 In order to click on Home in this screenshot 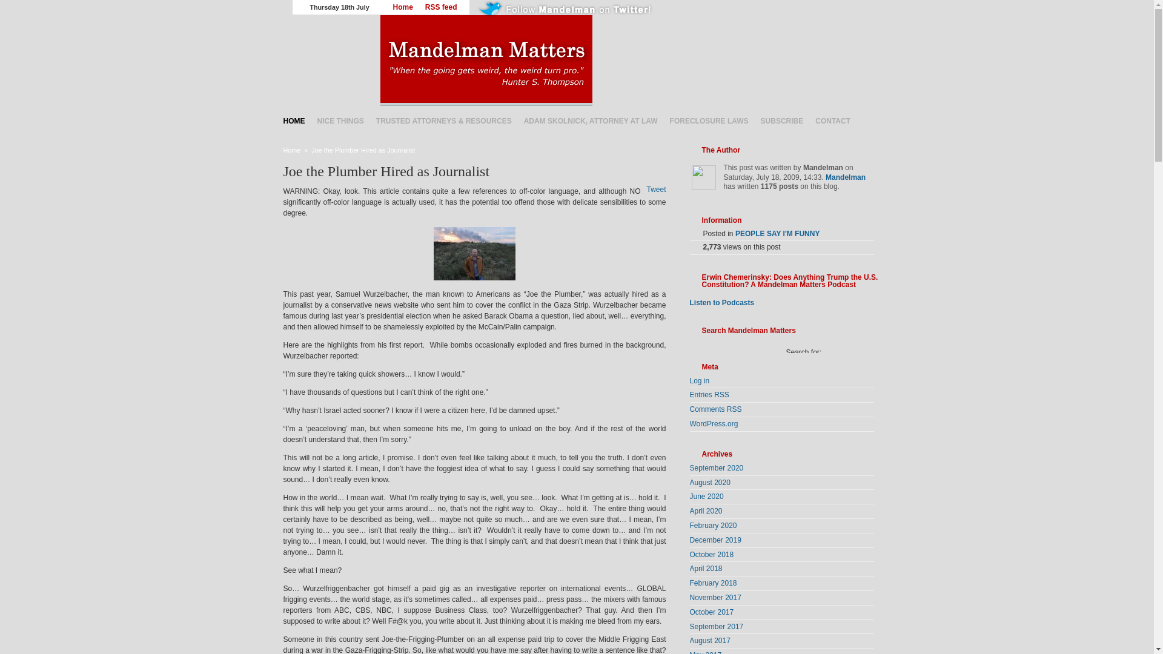, I will do `click(292, 150)`.